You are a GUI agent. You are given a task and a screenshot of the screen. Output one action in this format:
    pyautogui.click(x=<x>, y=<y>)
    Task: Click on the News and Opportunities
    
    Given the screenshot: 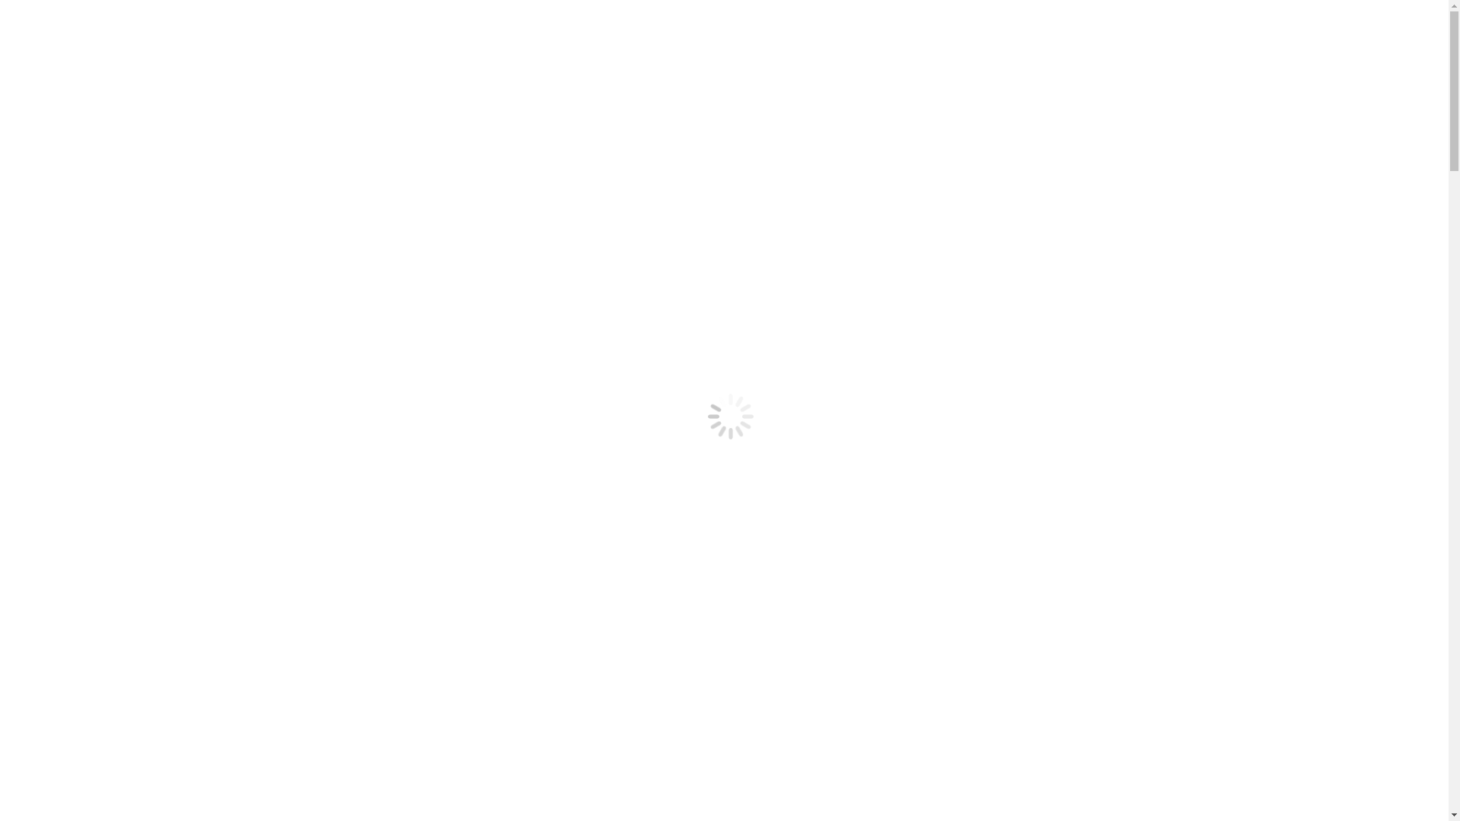 What is the action you would take?
    pyautogui.click(x=96, y=636)
    